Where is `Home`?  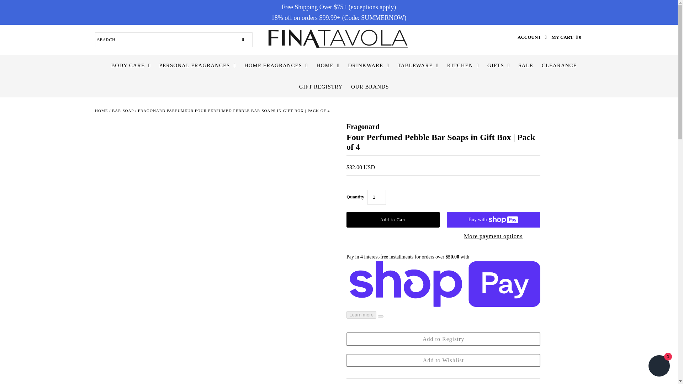 Home is located at coordinates (101, 110).